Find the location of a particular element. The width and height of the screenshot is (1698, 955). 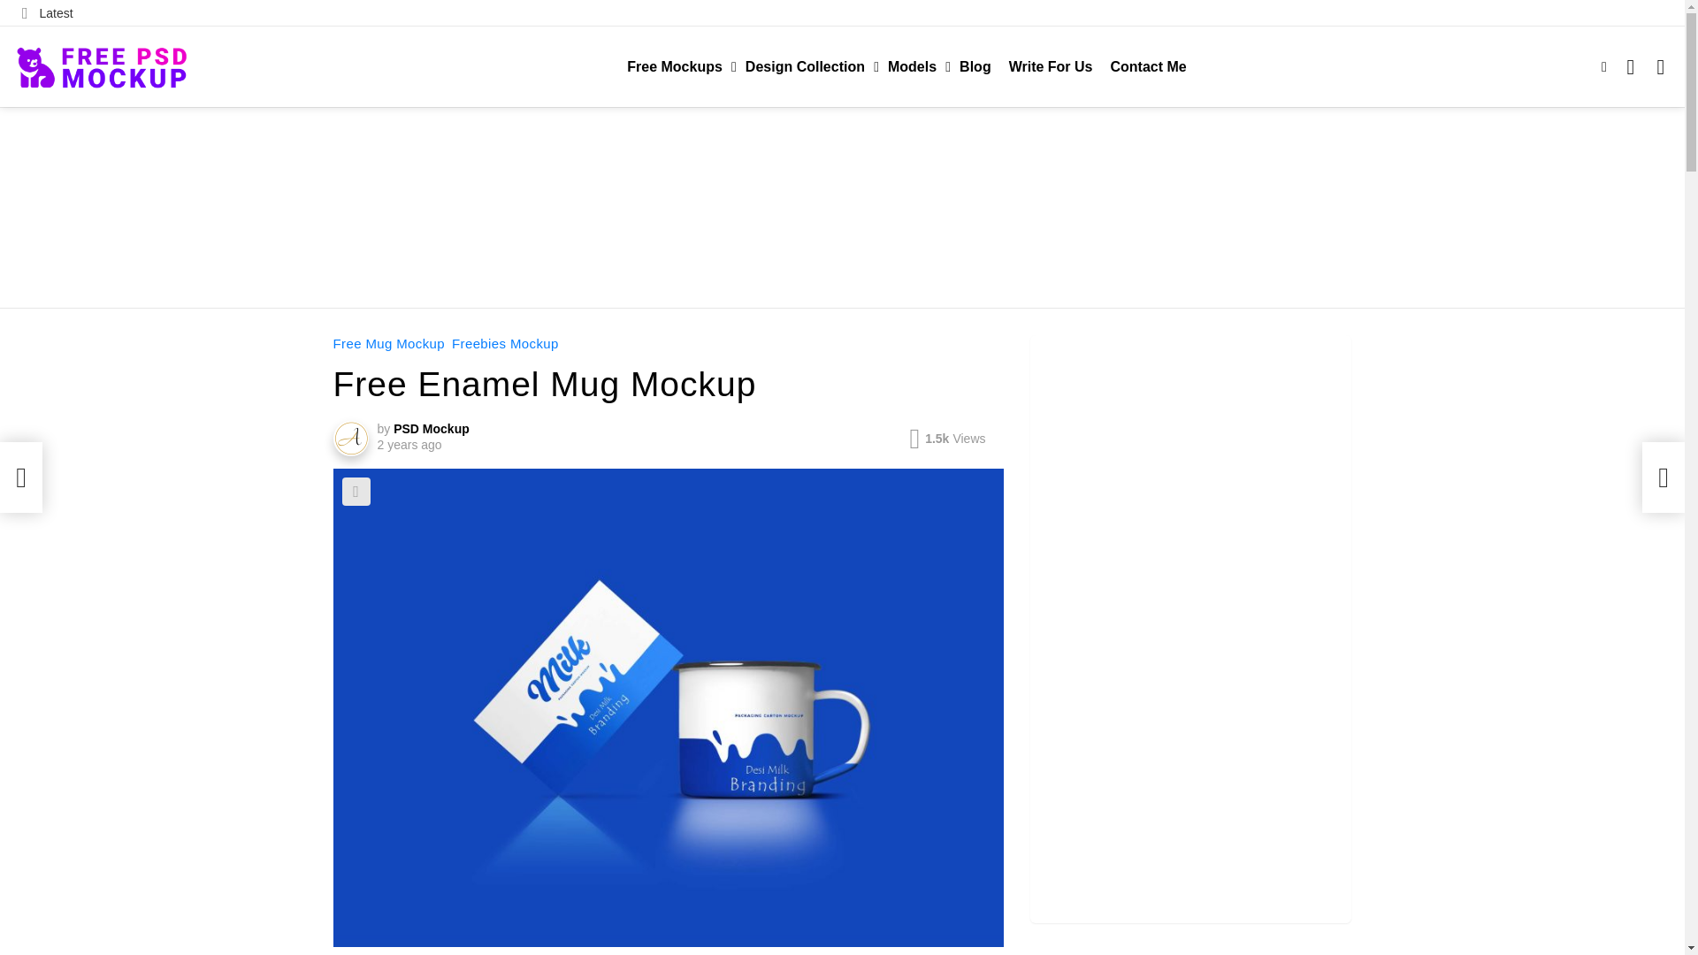

Posts by PSD Mockup is located at coordinates (432, 428).